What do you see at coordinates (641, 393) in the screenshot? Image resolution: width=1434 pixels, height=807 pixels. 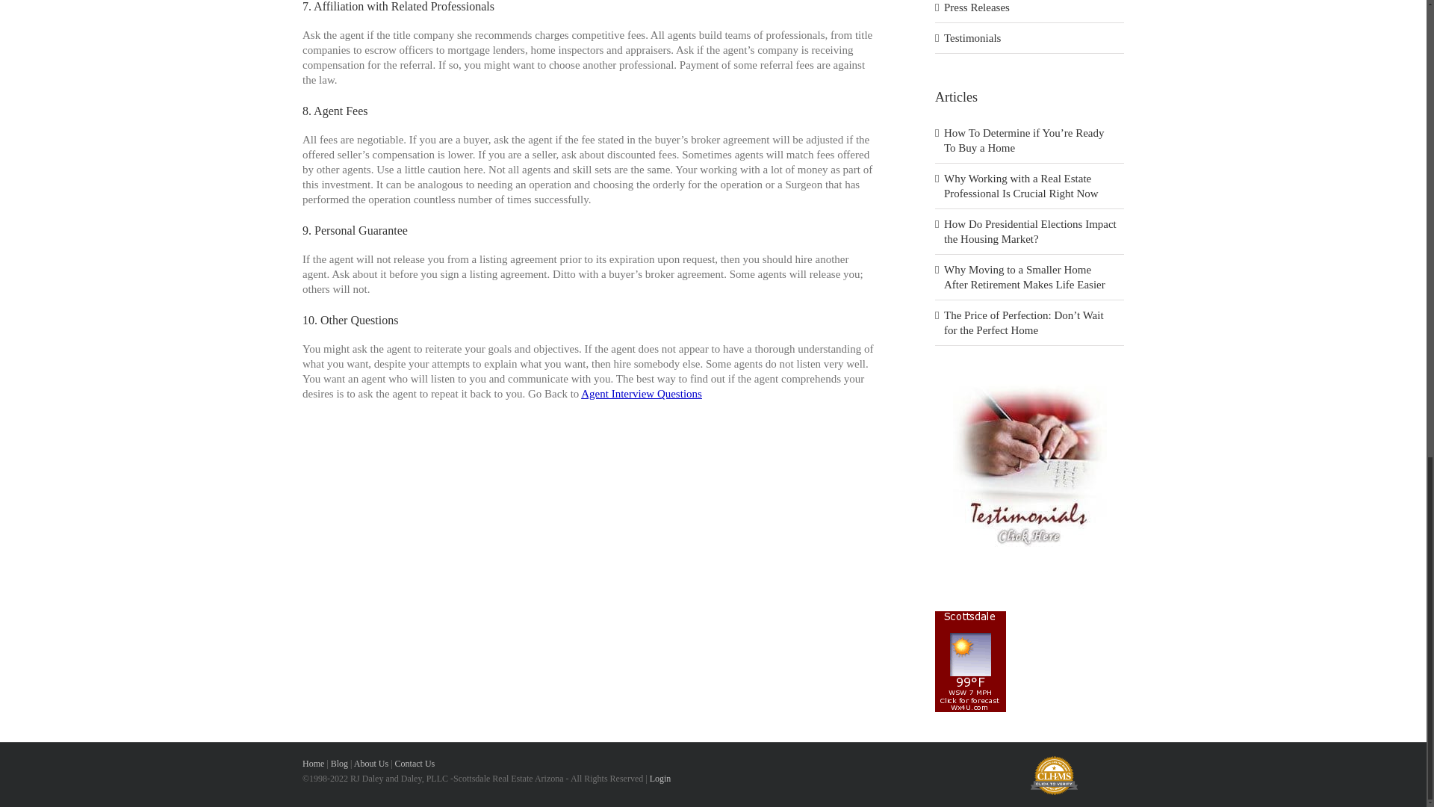 I see `Agent Interview Questions` at bounding box center [641, 393].